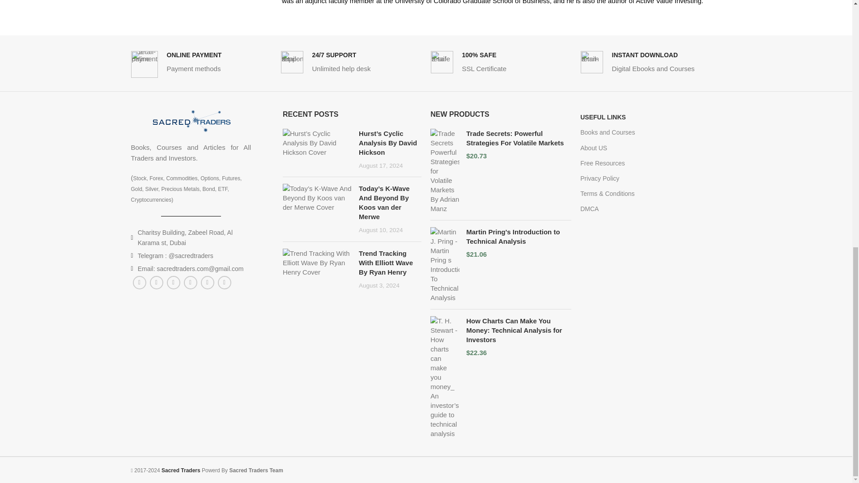 This screenshot has height=483, width=859. I want to click on Permalink to Trend Tracking With Elliott Wave By Ryan Henry, so click(386, 263).